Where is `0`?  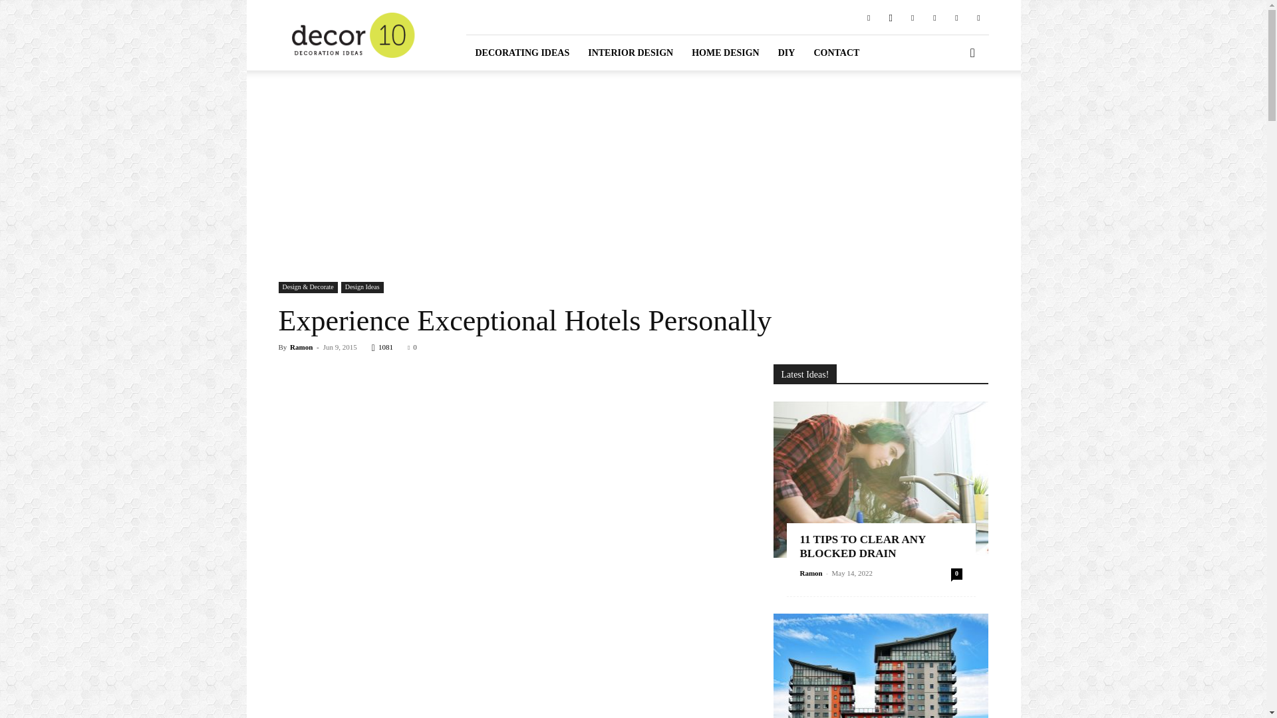 0 is located at coordinates (412, 347).